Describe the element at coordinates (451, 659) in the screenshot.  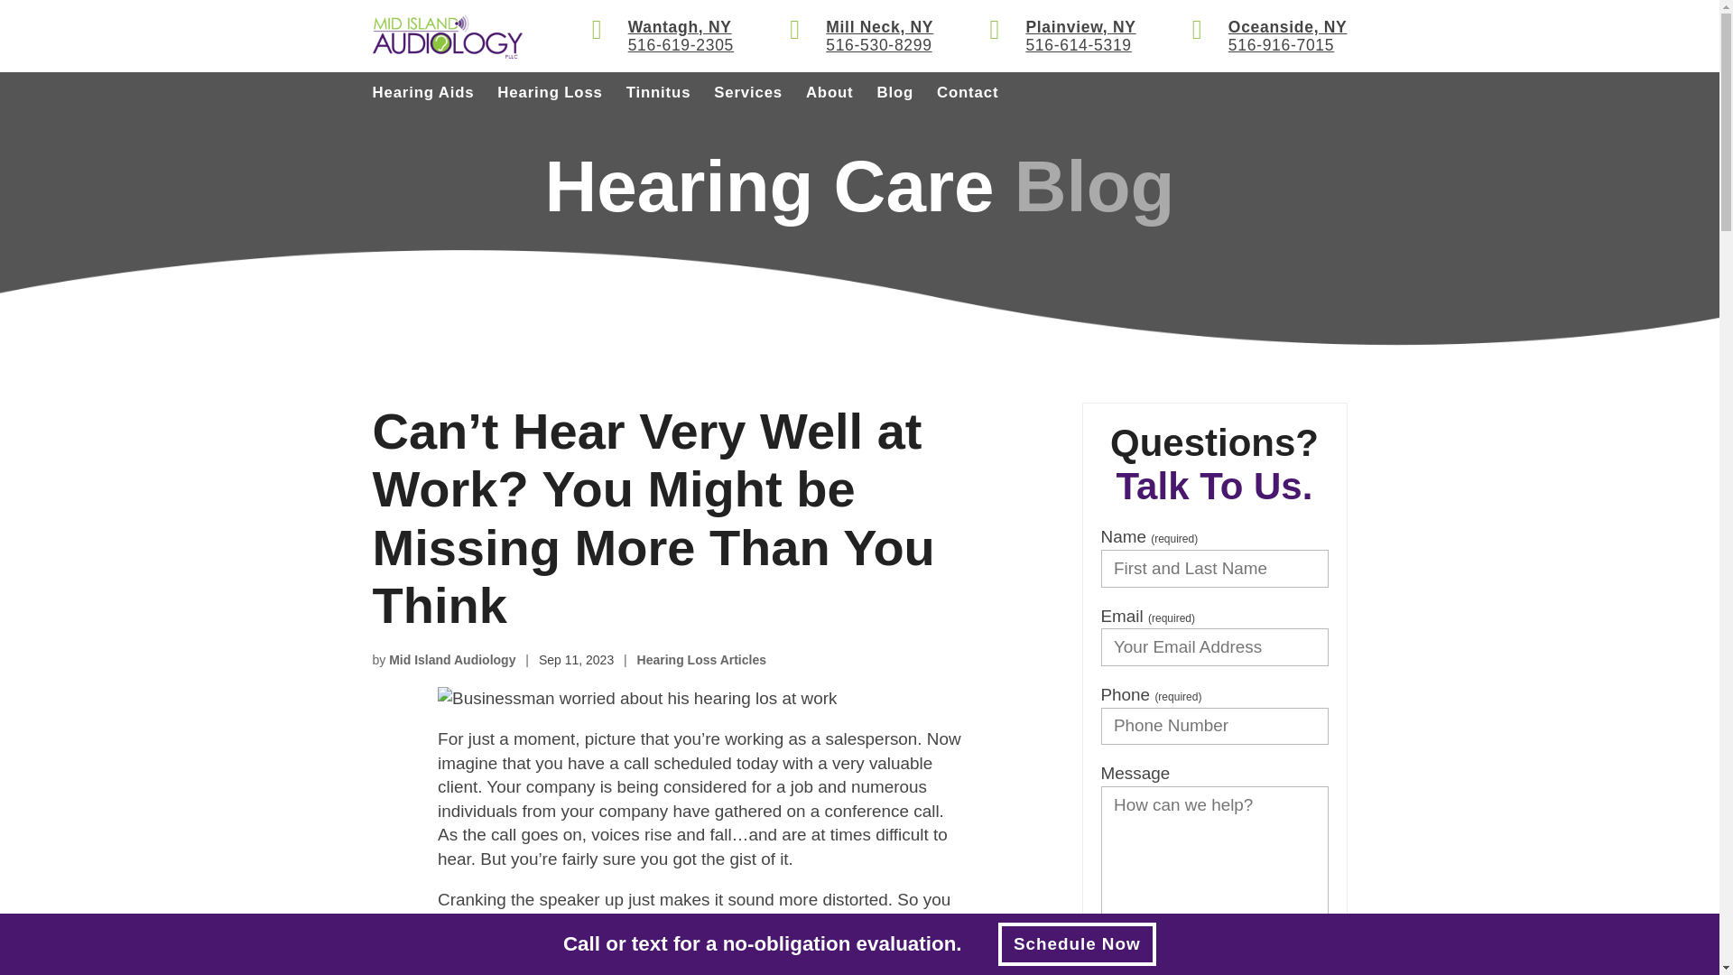
I see `Posts by Mid Island Audiology` at that location.